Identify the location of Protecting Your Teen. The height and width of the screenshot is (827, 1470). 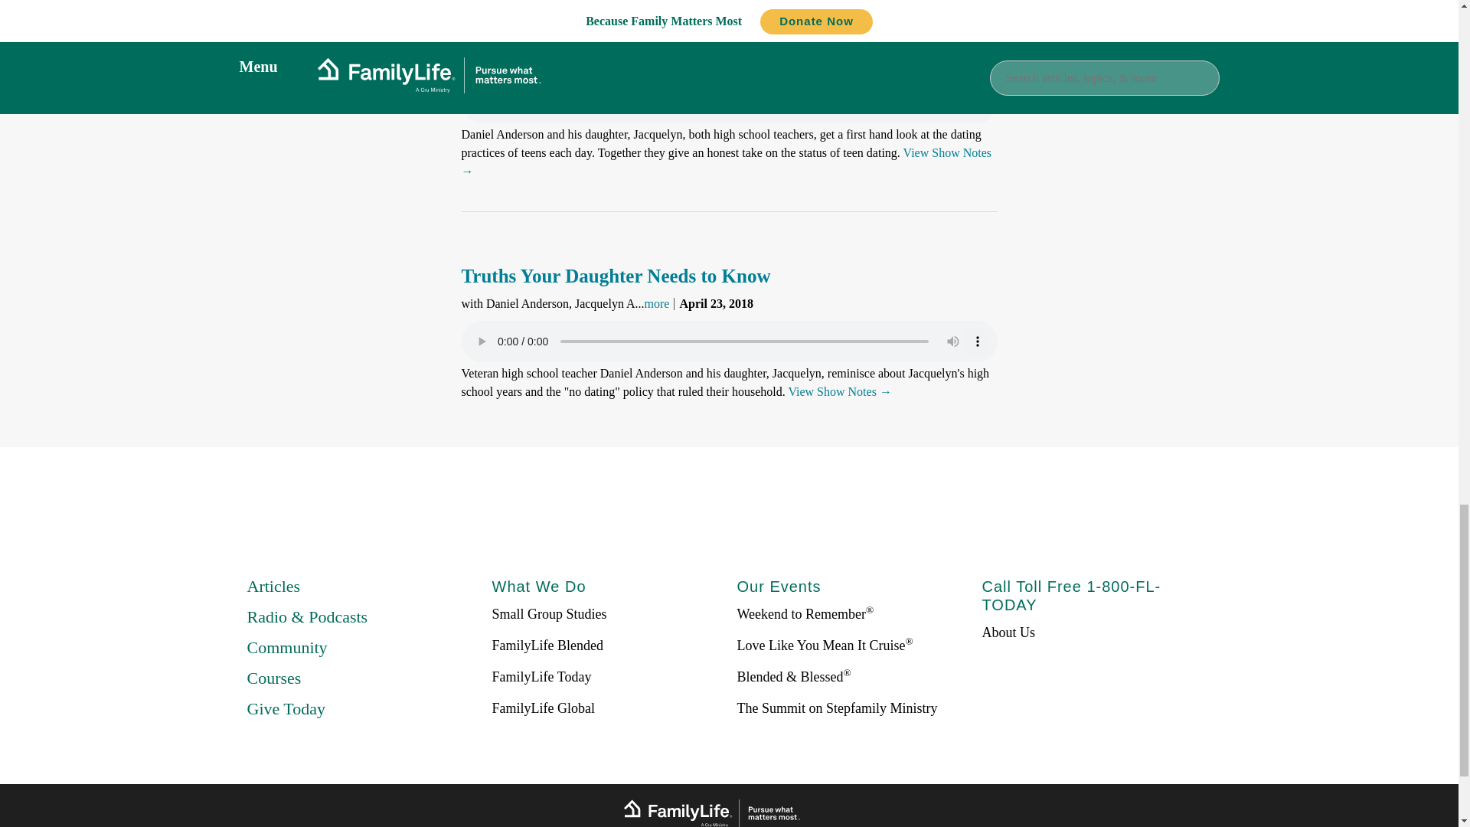
(547, 37).